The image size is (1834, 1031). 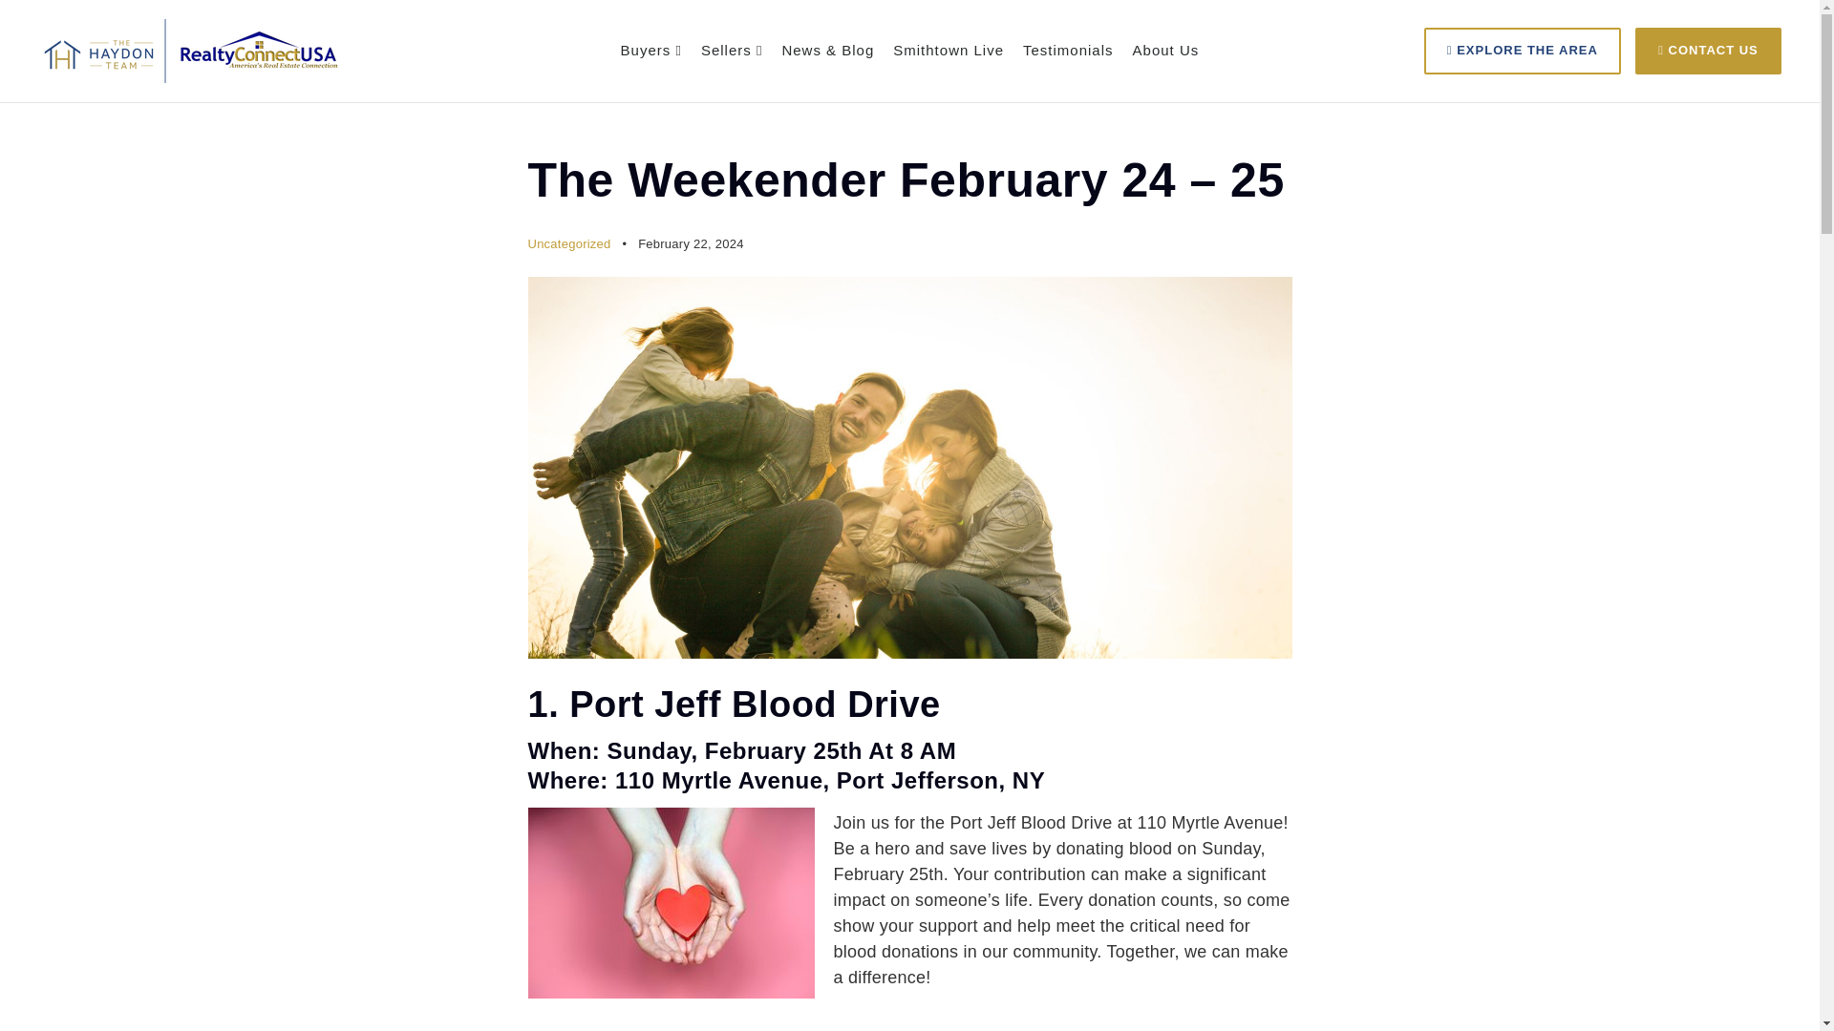 I want to click on Testimonials, so click(x=1068, y=51).